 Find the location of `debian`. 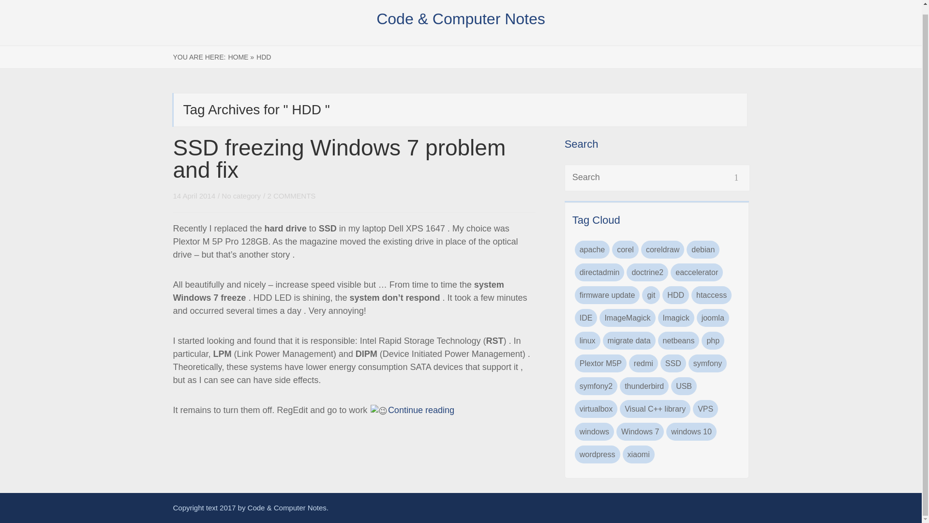

debian is located at coordinates (703, 249).